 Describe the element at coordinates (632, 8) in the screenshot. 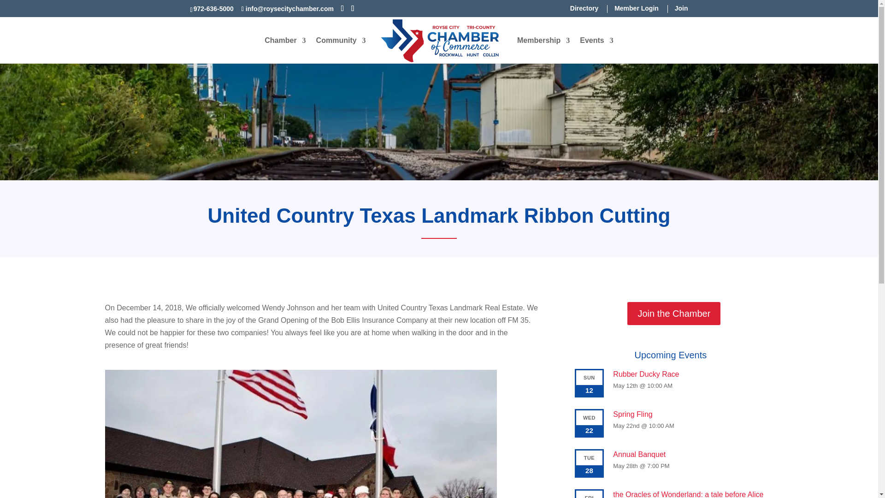

I see `Member Login` at that location.